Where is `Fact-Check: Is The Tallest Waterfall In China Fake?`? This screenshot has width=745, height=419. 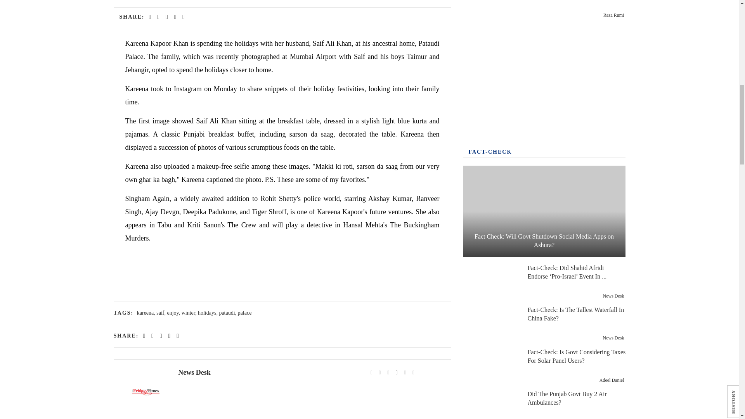
Fact-Check: Is The Tallest Waterfall In China Fake? is located at coordinates (491, 324).